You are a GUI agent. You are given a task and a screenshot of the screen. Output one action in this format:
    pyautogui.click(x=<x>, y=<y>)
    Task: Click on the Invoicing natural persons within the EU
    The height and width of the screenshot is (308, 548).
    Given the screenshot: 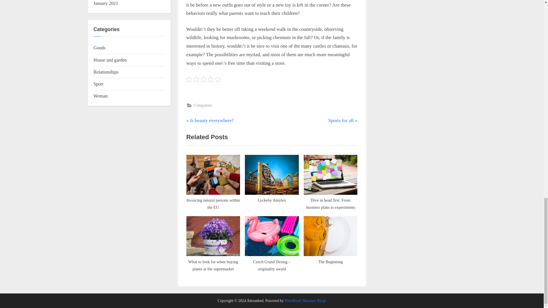 What is the action you would take?
    pyautogui.click(x=213, y=182)
    